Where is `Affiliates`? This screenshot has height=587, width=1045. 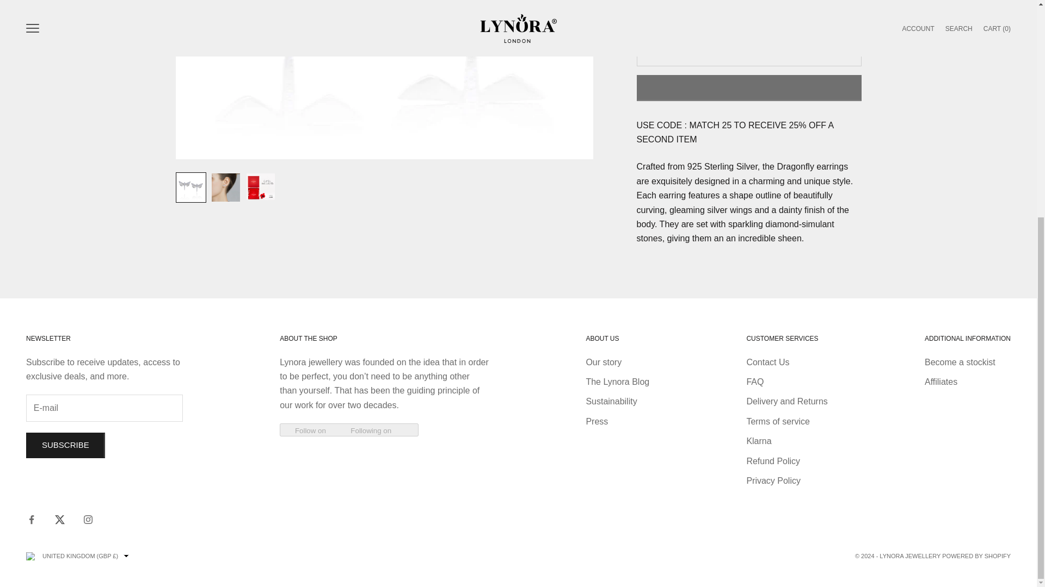 Affiliates is located at coordinates (941, 382).